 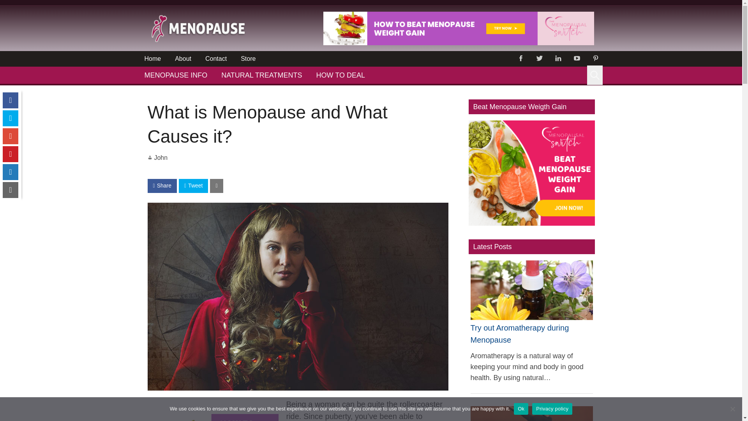 What do you see at coordinates (340, 75) in the screenshot?
I see `HOW TO DEAL` at bounding box center [340, 75].